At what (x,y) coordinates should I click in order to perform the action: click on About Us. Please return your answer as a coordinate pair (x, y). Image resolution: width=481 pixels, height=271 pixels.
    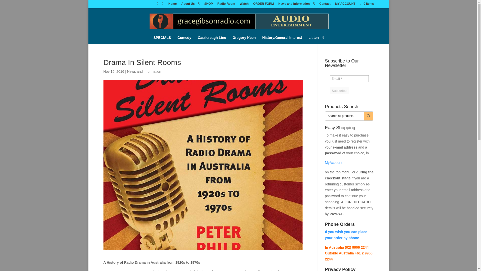
    Looking at the image, I should click on (190, 5).